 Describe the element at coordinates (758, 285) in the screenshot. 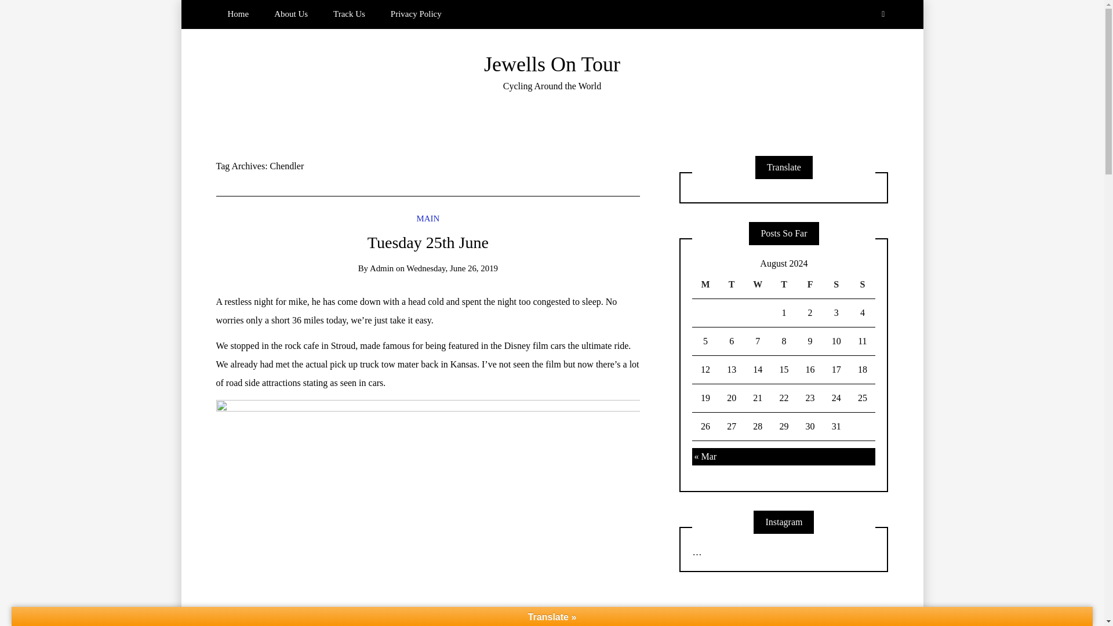

I see `Wednesday` at that location.